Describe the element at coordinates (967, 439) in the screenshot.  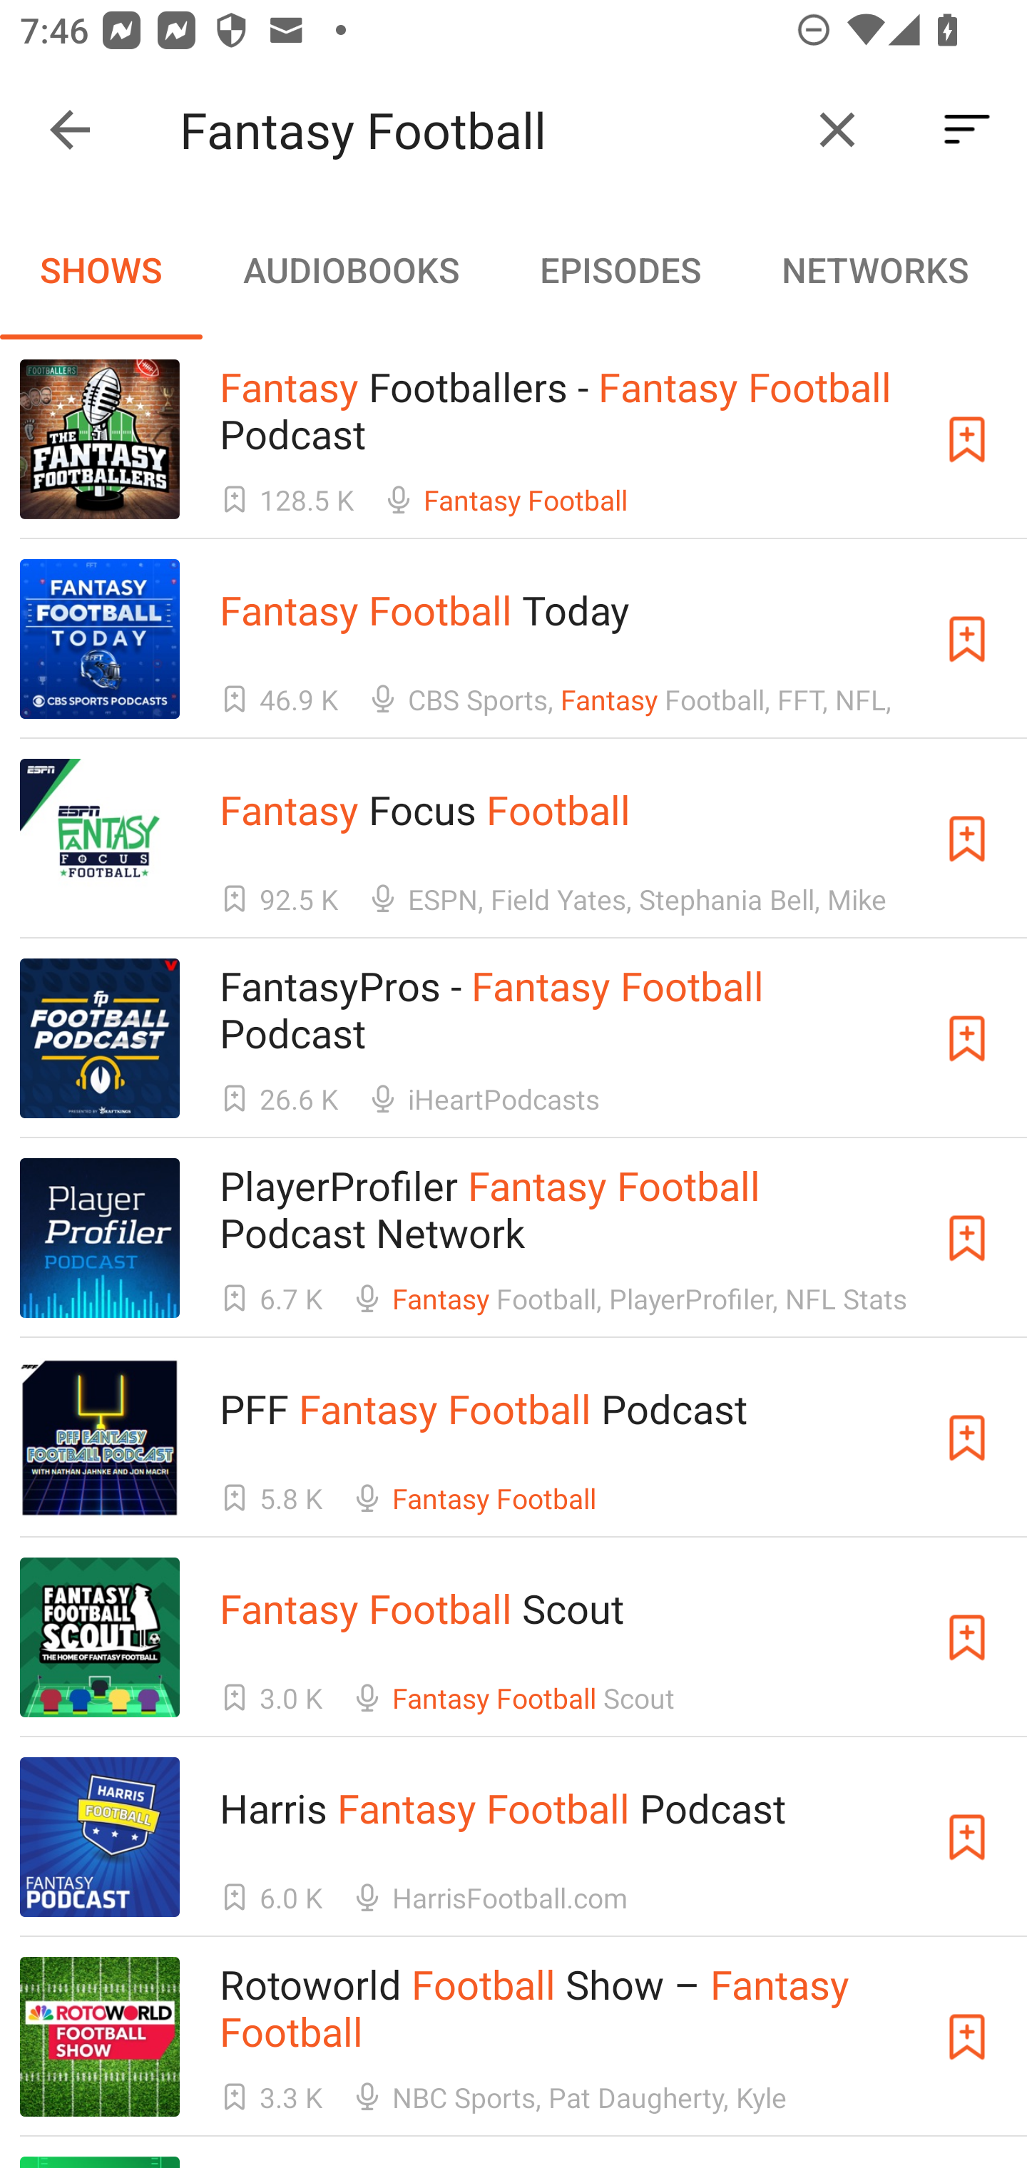
I see `Subscribe` at that location.